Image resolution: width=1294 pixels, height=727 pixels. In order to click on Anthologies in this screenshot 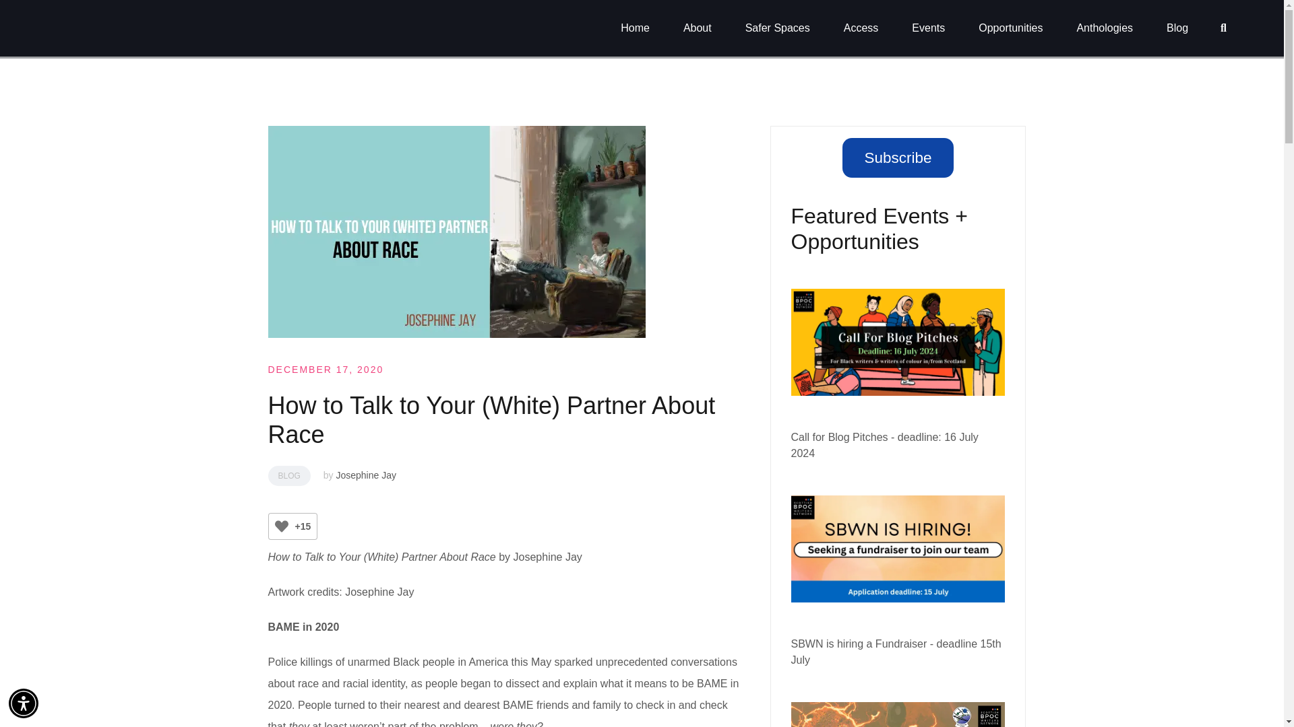, I will do `click(1105, 28)`.